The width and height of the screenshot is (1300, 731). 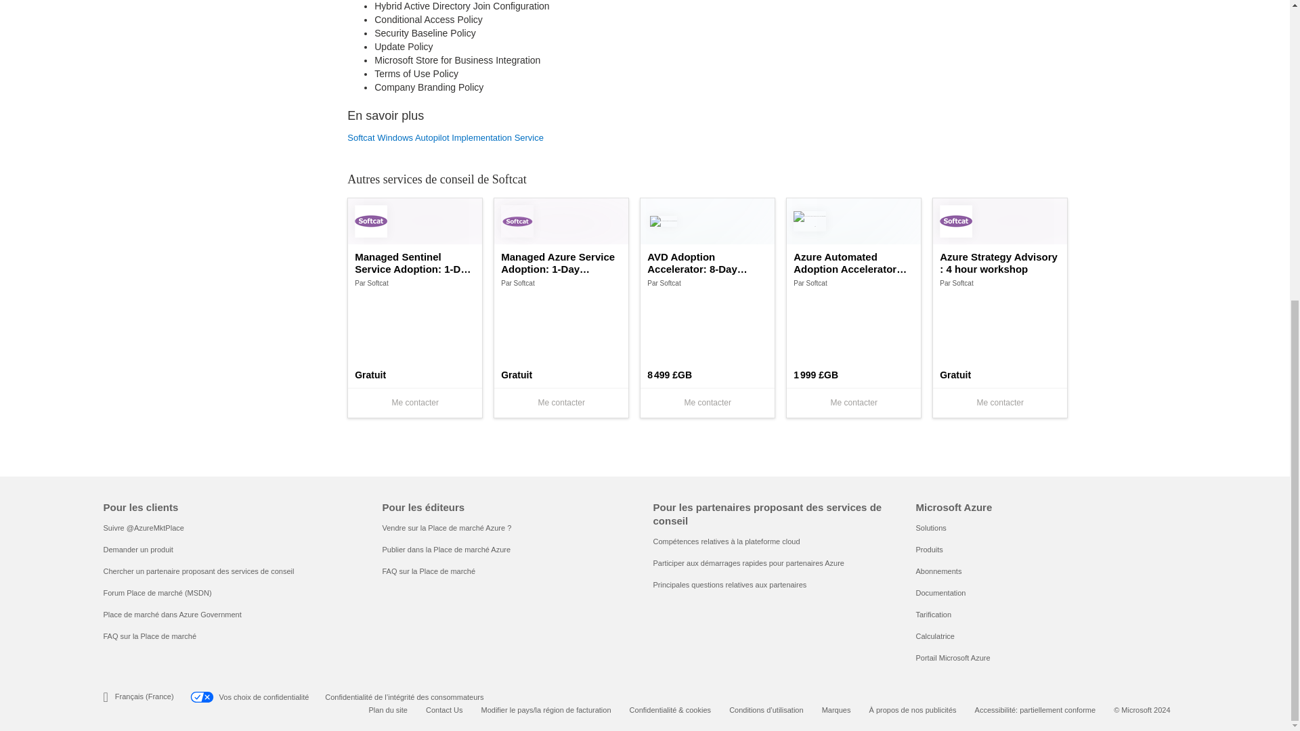 What do you see at coordinates (708, 263) in the screenshot?
I see `AVD Adoption Accelerator: 8-Day Implementation` at bounding box center [708, 263].